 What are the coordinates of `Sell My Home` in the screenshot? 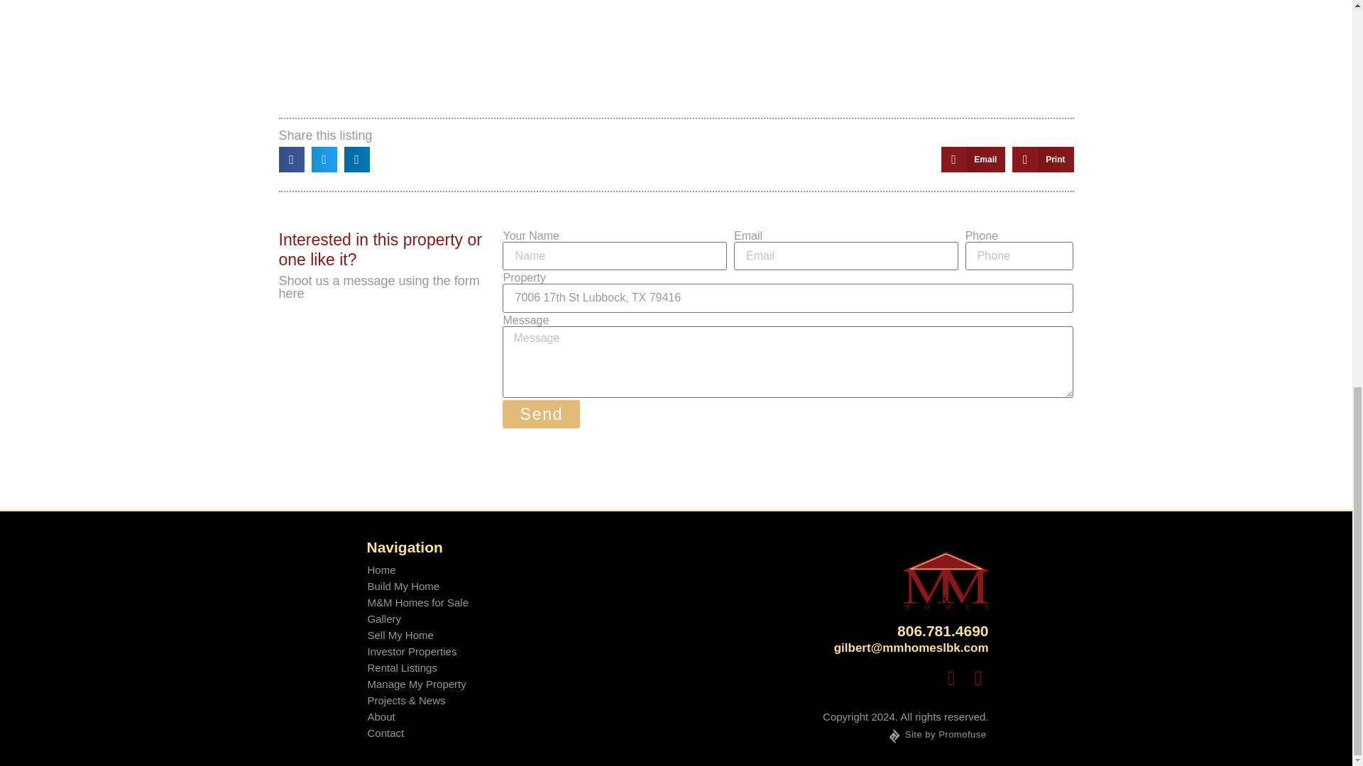 It's located at (417, 635).